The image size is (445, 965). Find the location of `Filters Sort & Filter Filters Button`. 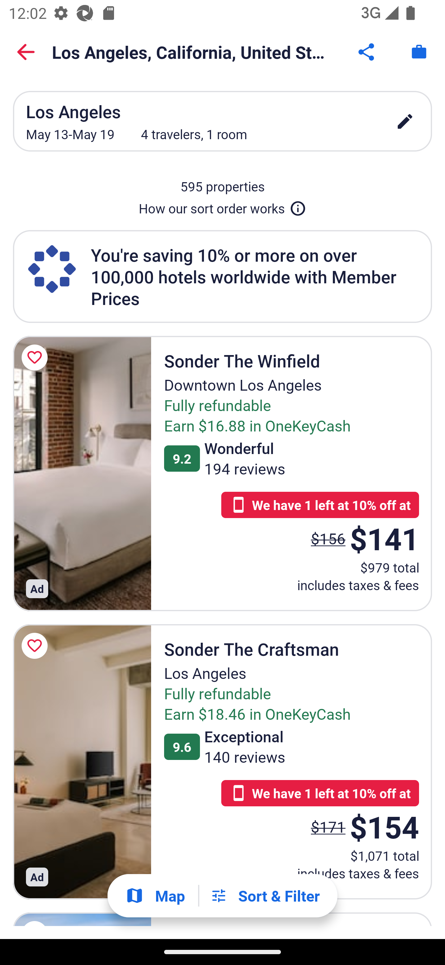

Filters Sort & Filter Filters Button is located at coordinates (265, 896).